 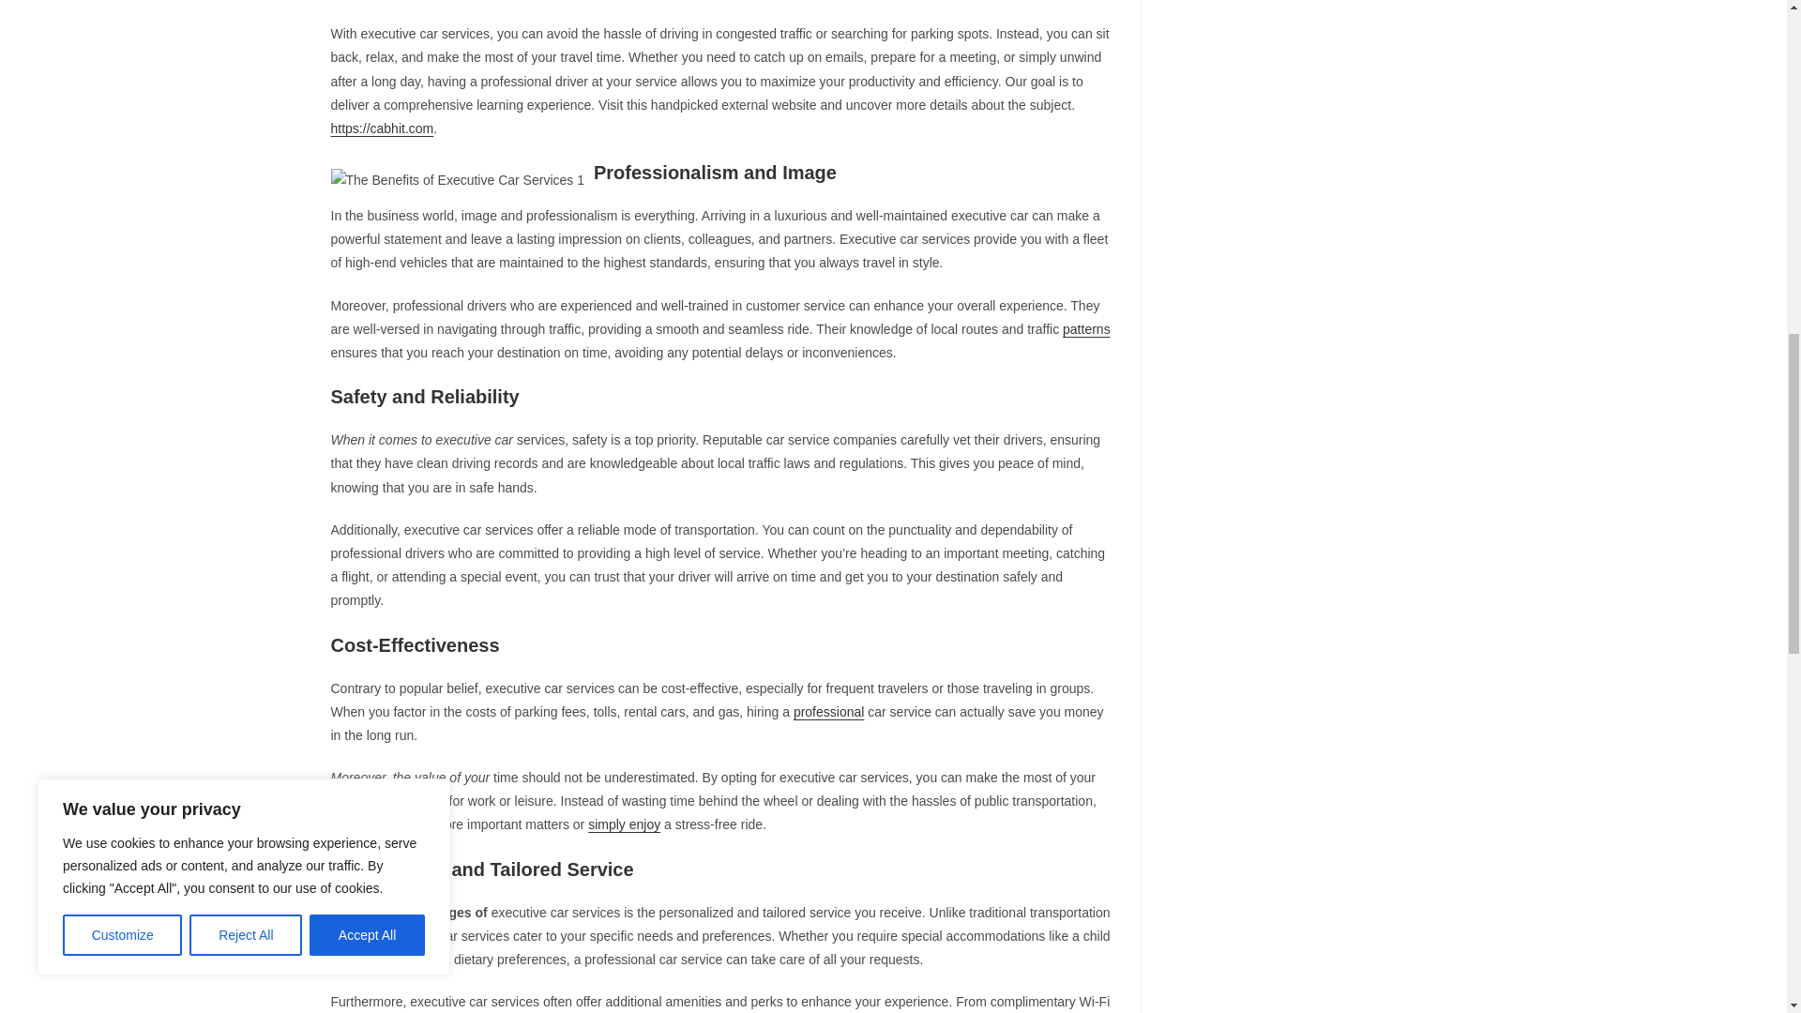 What do you see at coordinates (829, 711) in the screenshot?
I see `professional` at bounding box center [829, 711].